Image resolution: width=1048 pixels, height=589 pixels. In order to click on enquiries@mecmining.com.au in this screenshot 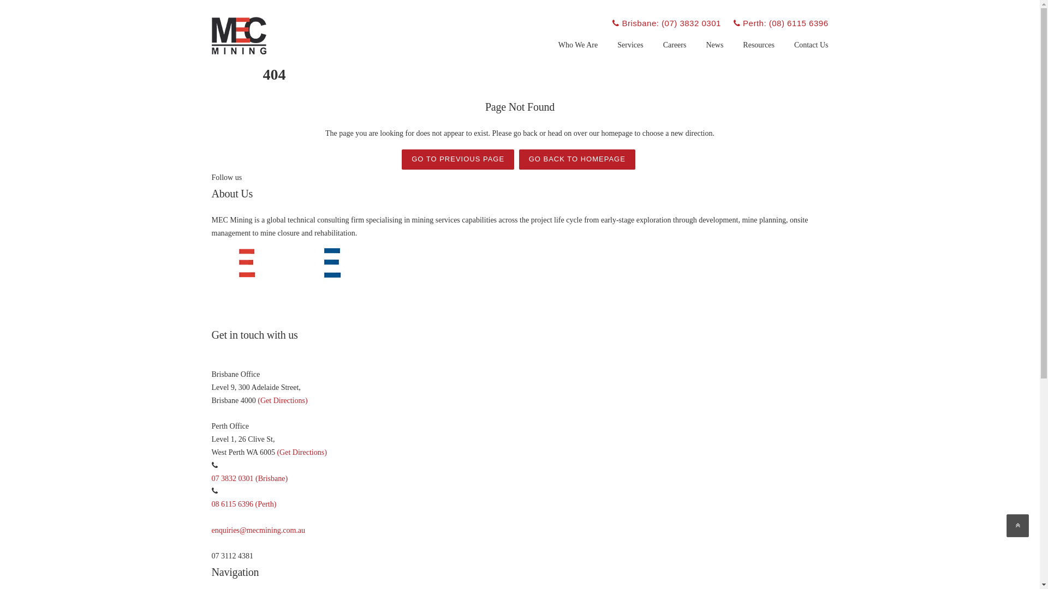, I will do `click(259, 530)`.